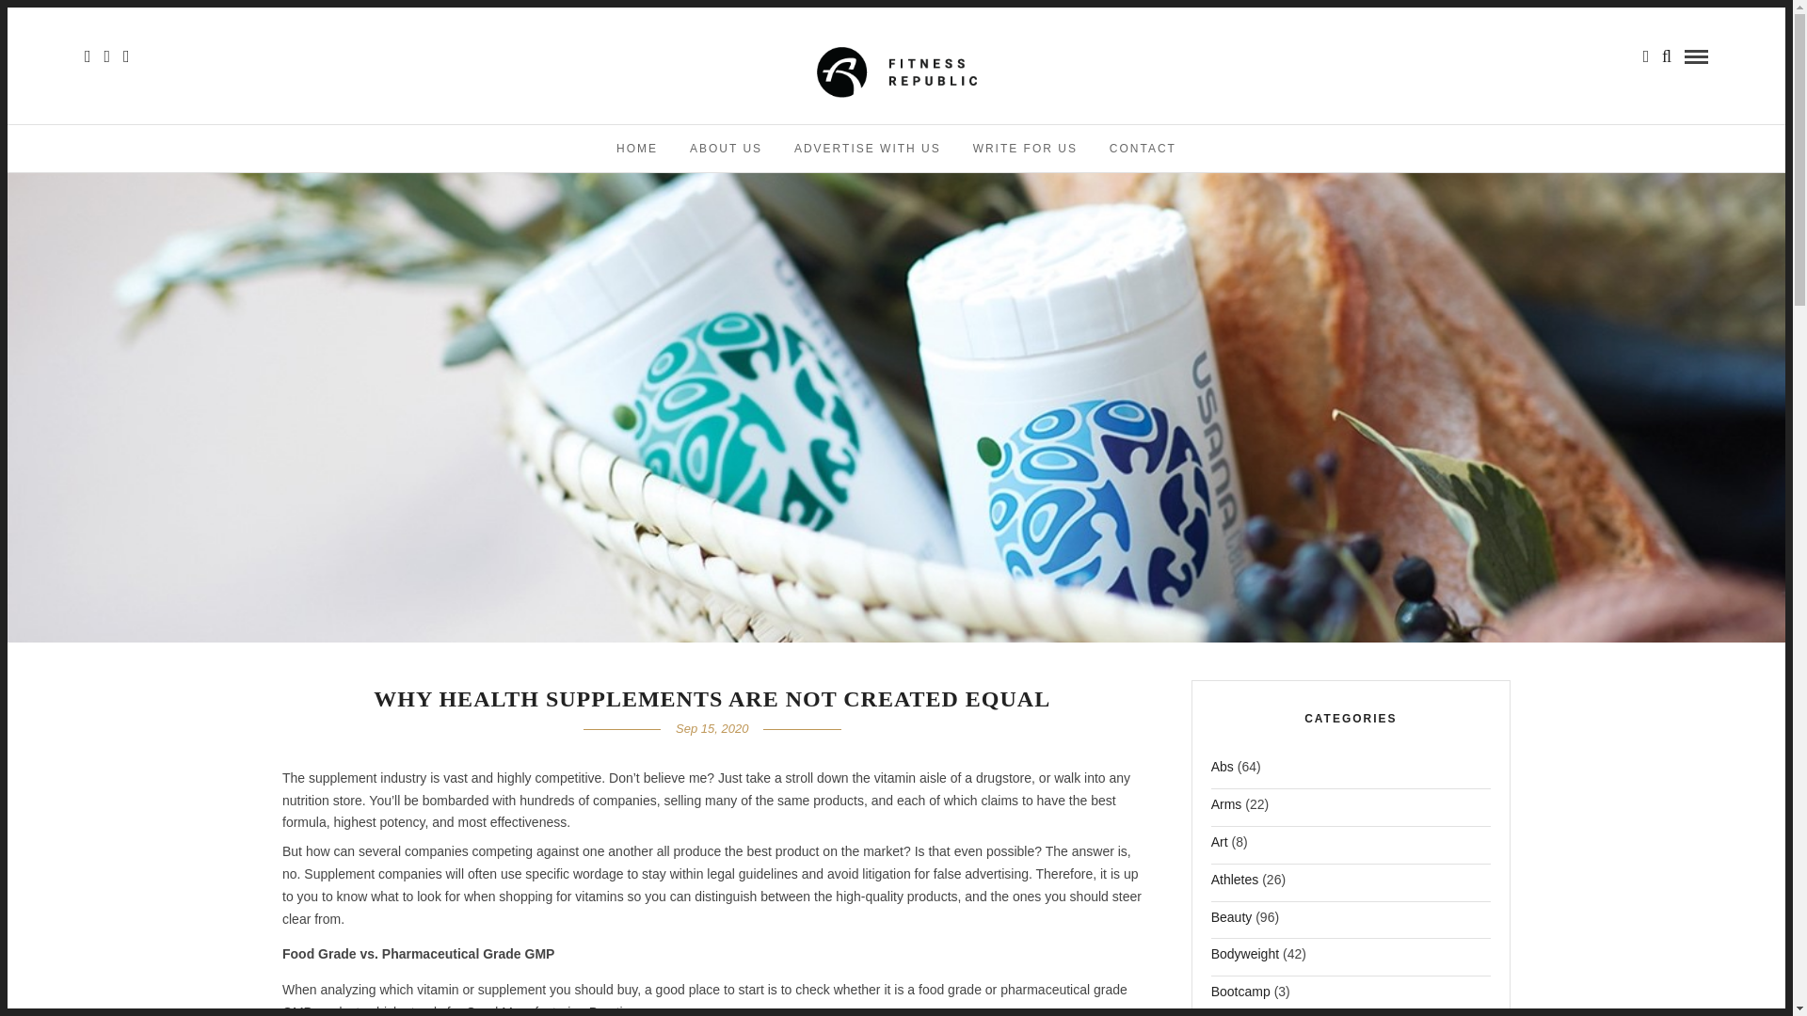  Describe the element at coordinates (1235, 884) in the screenshot. I see `Athletes` at that location.